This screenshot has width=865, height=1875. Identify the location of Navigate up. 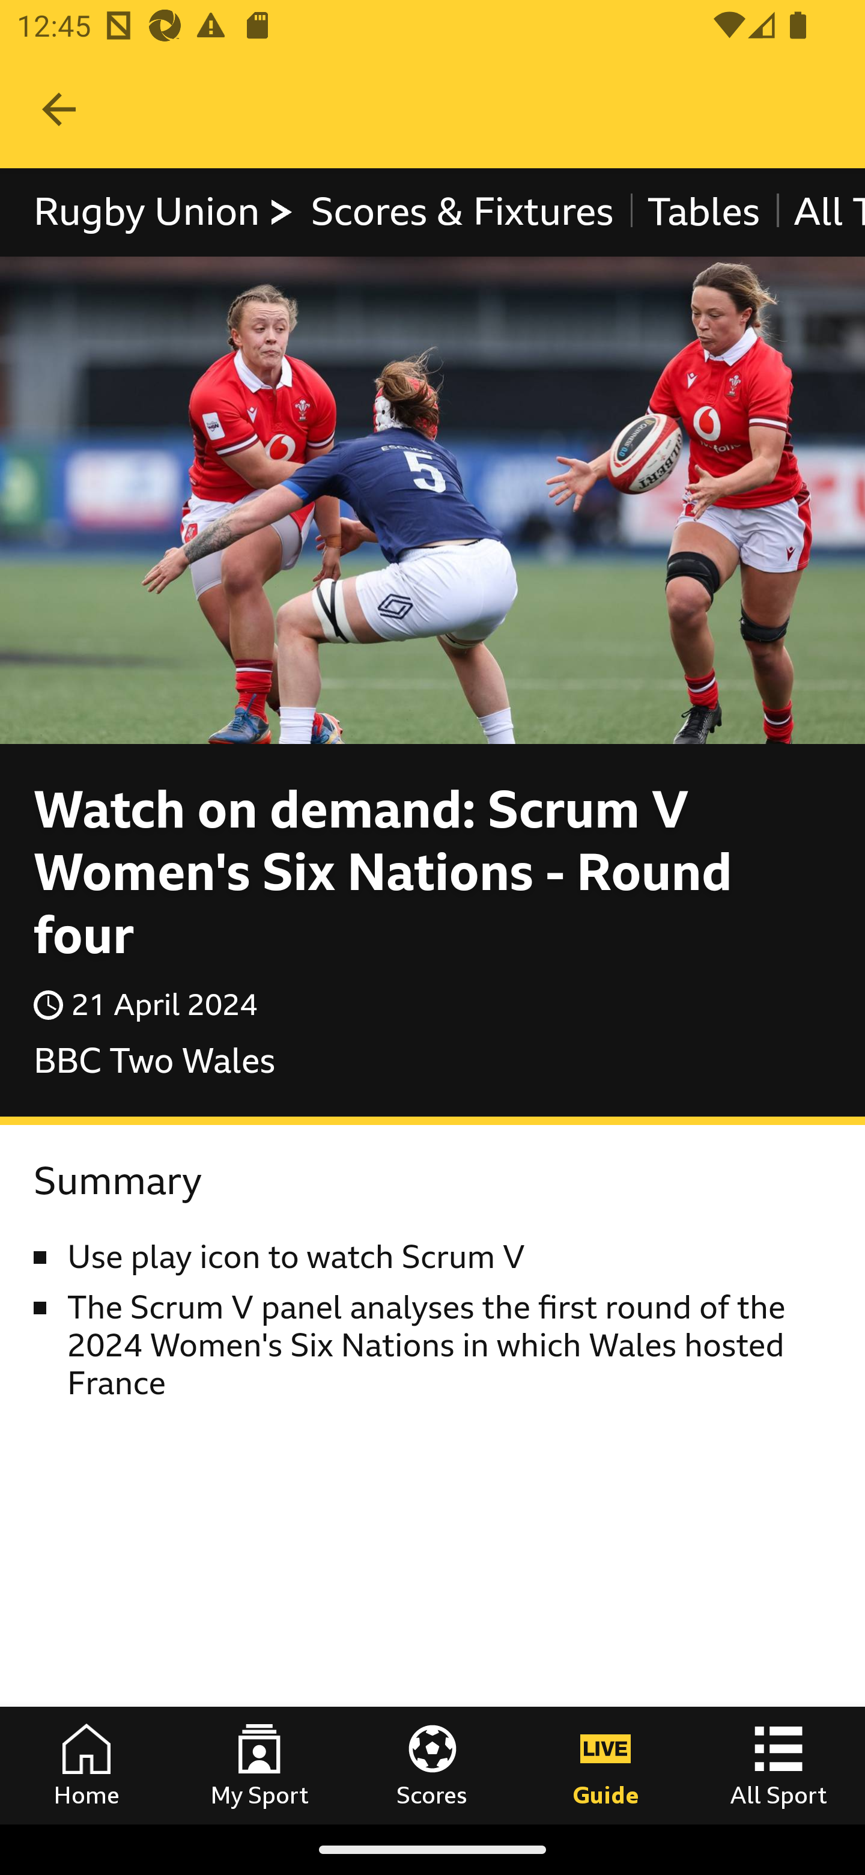
(59, 109).